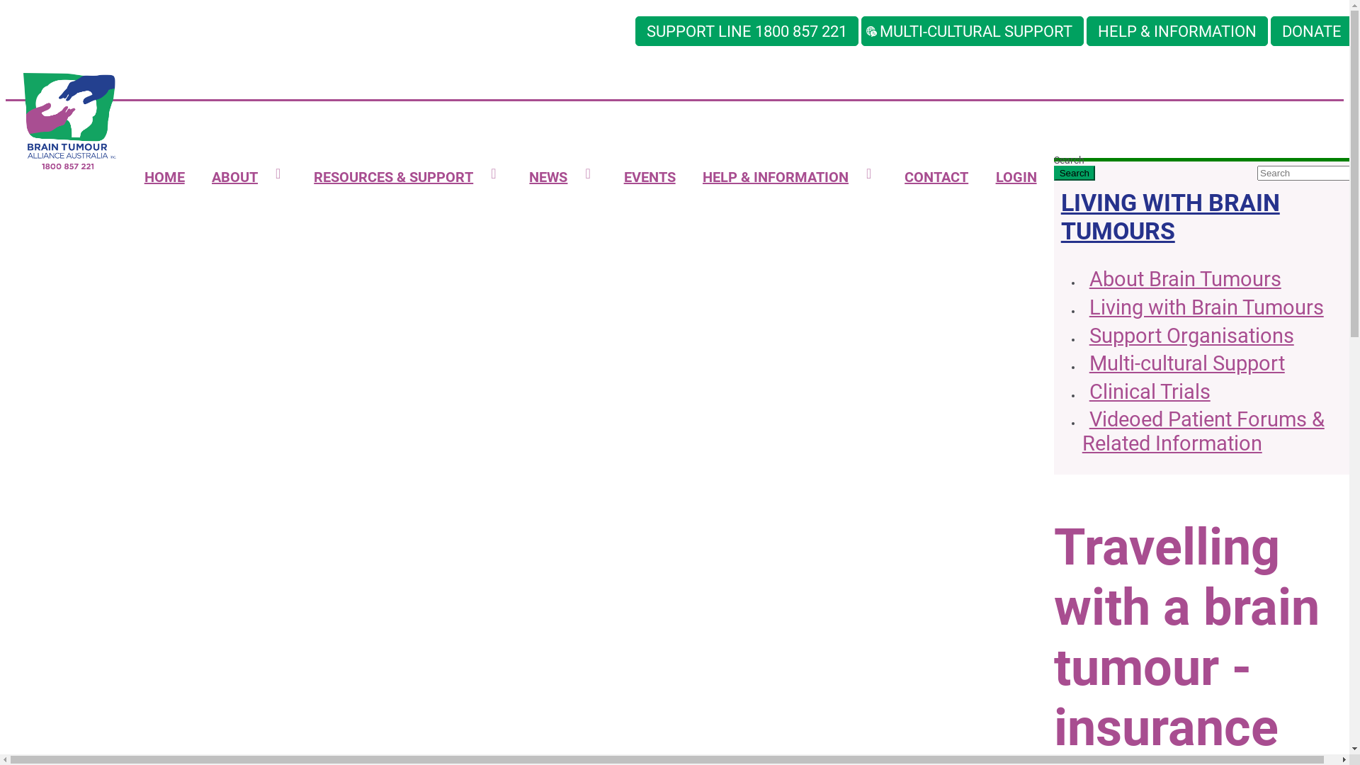 The image size is (1360, 765). I want to click on HELP & INFORMATION, so click(1177, 31).